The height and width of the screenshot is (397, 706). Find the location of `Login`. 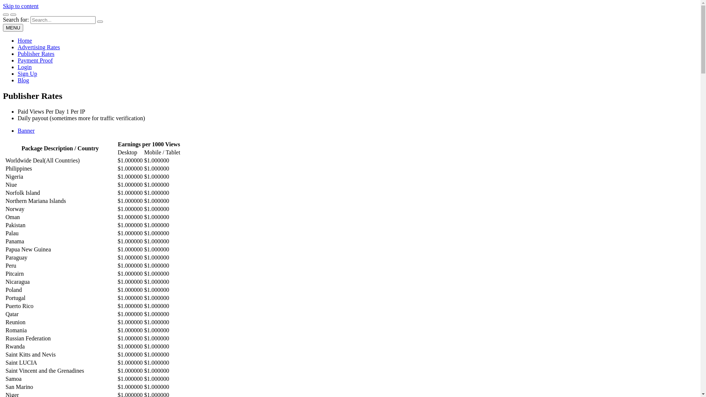

Login is located at coordinates (25, 67).